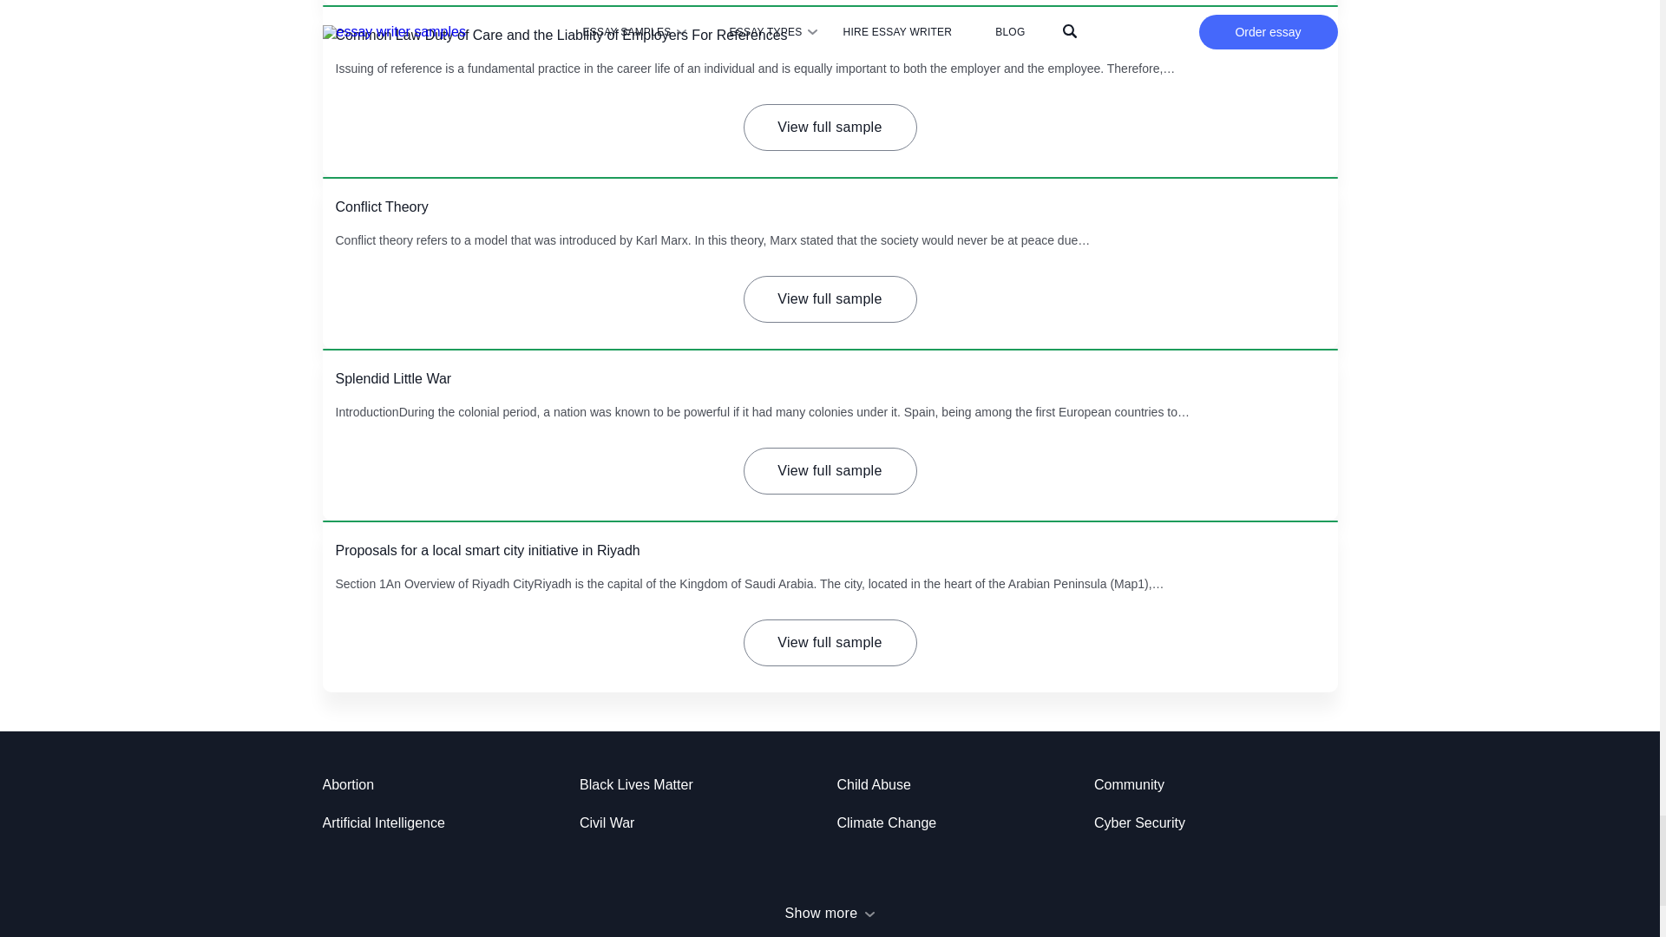 This screenshot has height=937, width=1666. What do you see at coordinates (487, 550) in the screenshot?
I see `Proposals for a local smart city initiative in Riyadh` at bounding box center [487, 550].